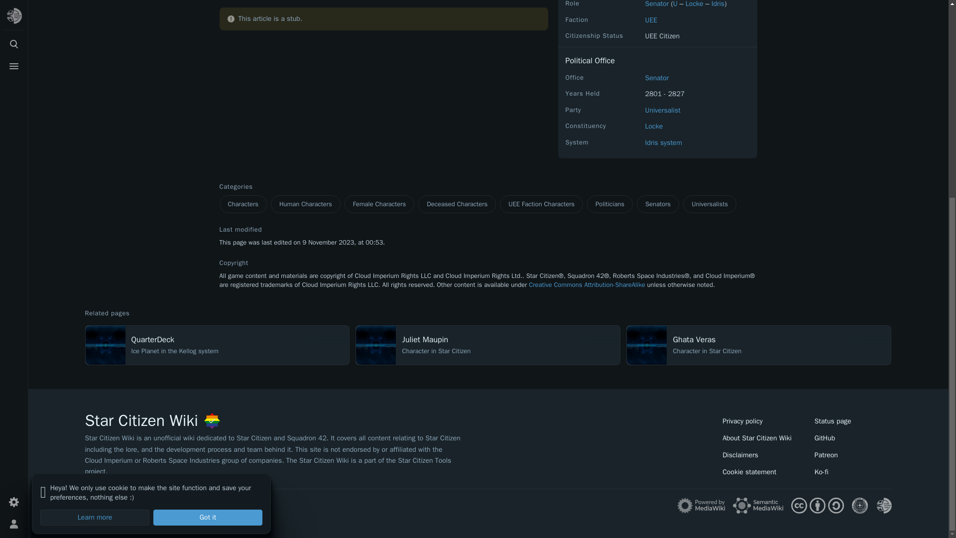 This screenshot has height=538, width=956. I want to click on Preferences, so click(14, 194).